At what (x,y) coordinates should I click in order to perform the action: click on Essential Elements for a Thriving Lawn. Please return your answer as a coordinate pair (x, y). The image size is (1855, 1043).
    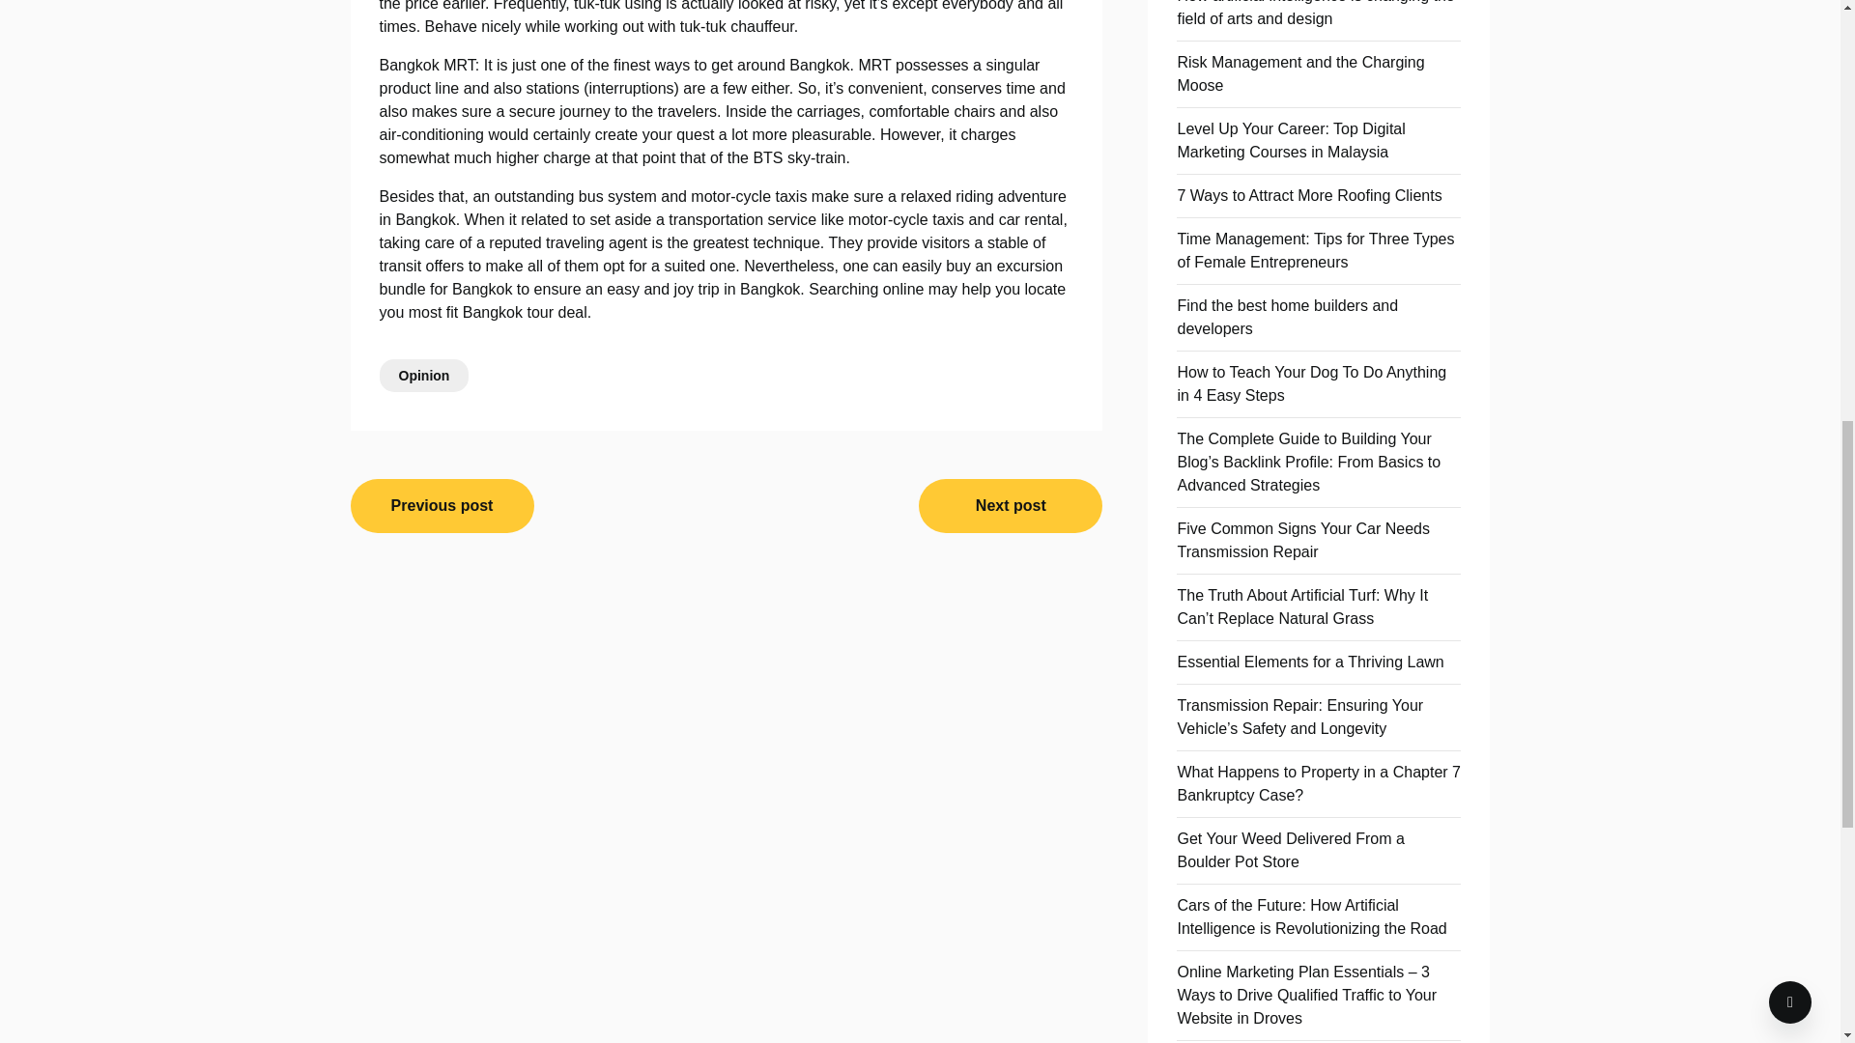
    Looking at the image, I should click on (1309, 662).